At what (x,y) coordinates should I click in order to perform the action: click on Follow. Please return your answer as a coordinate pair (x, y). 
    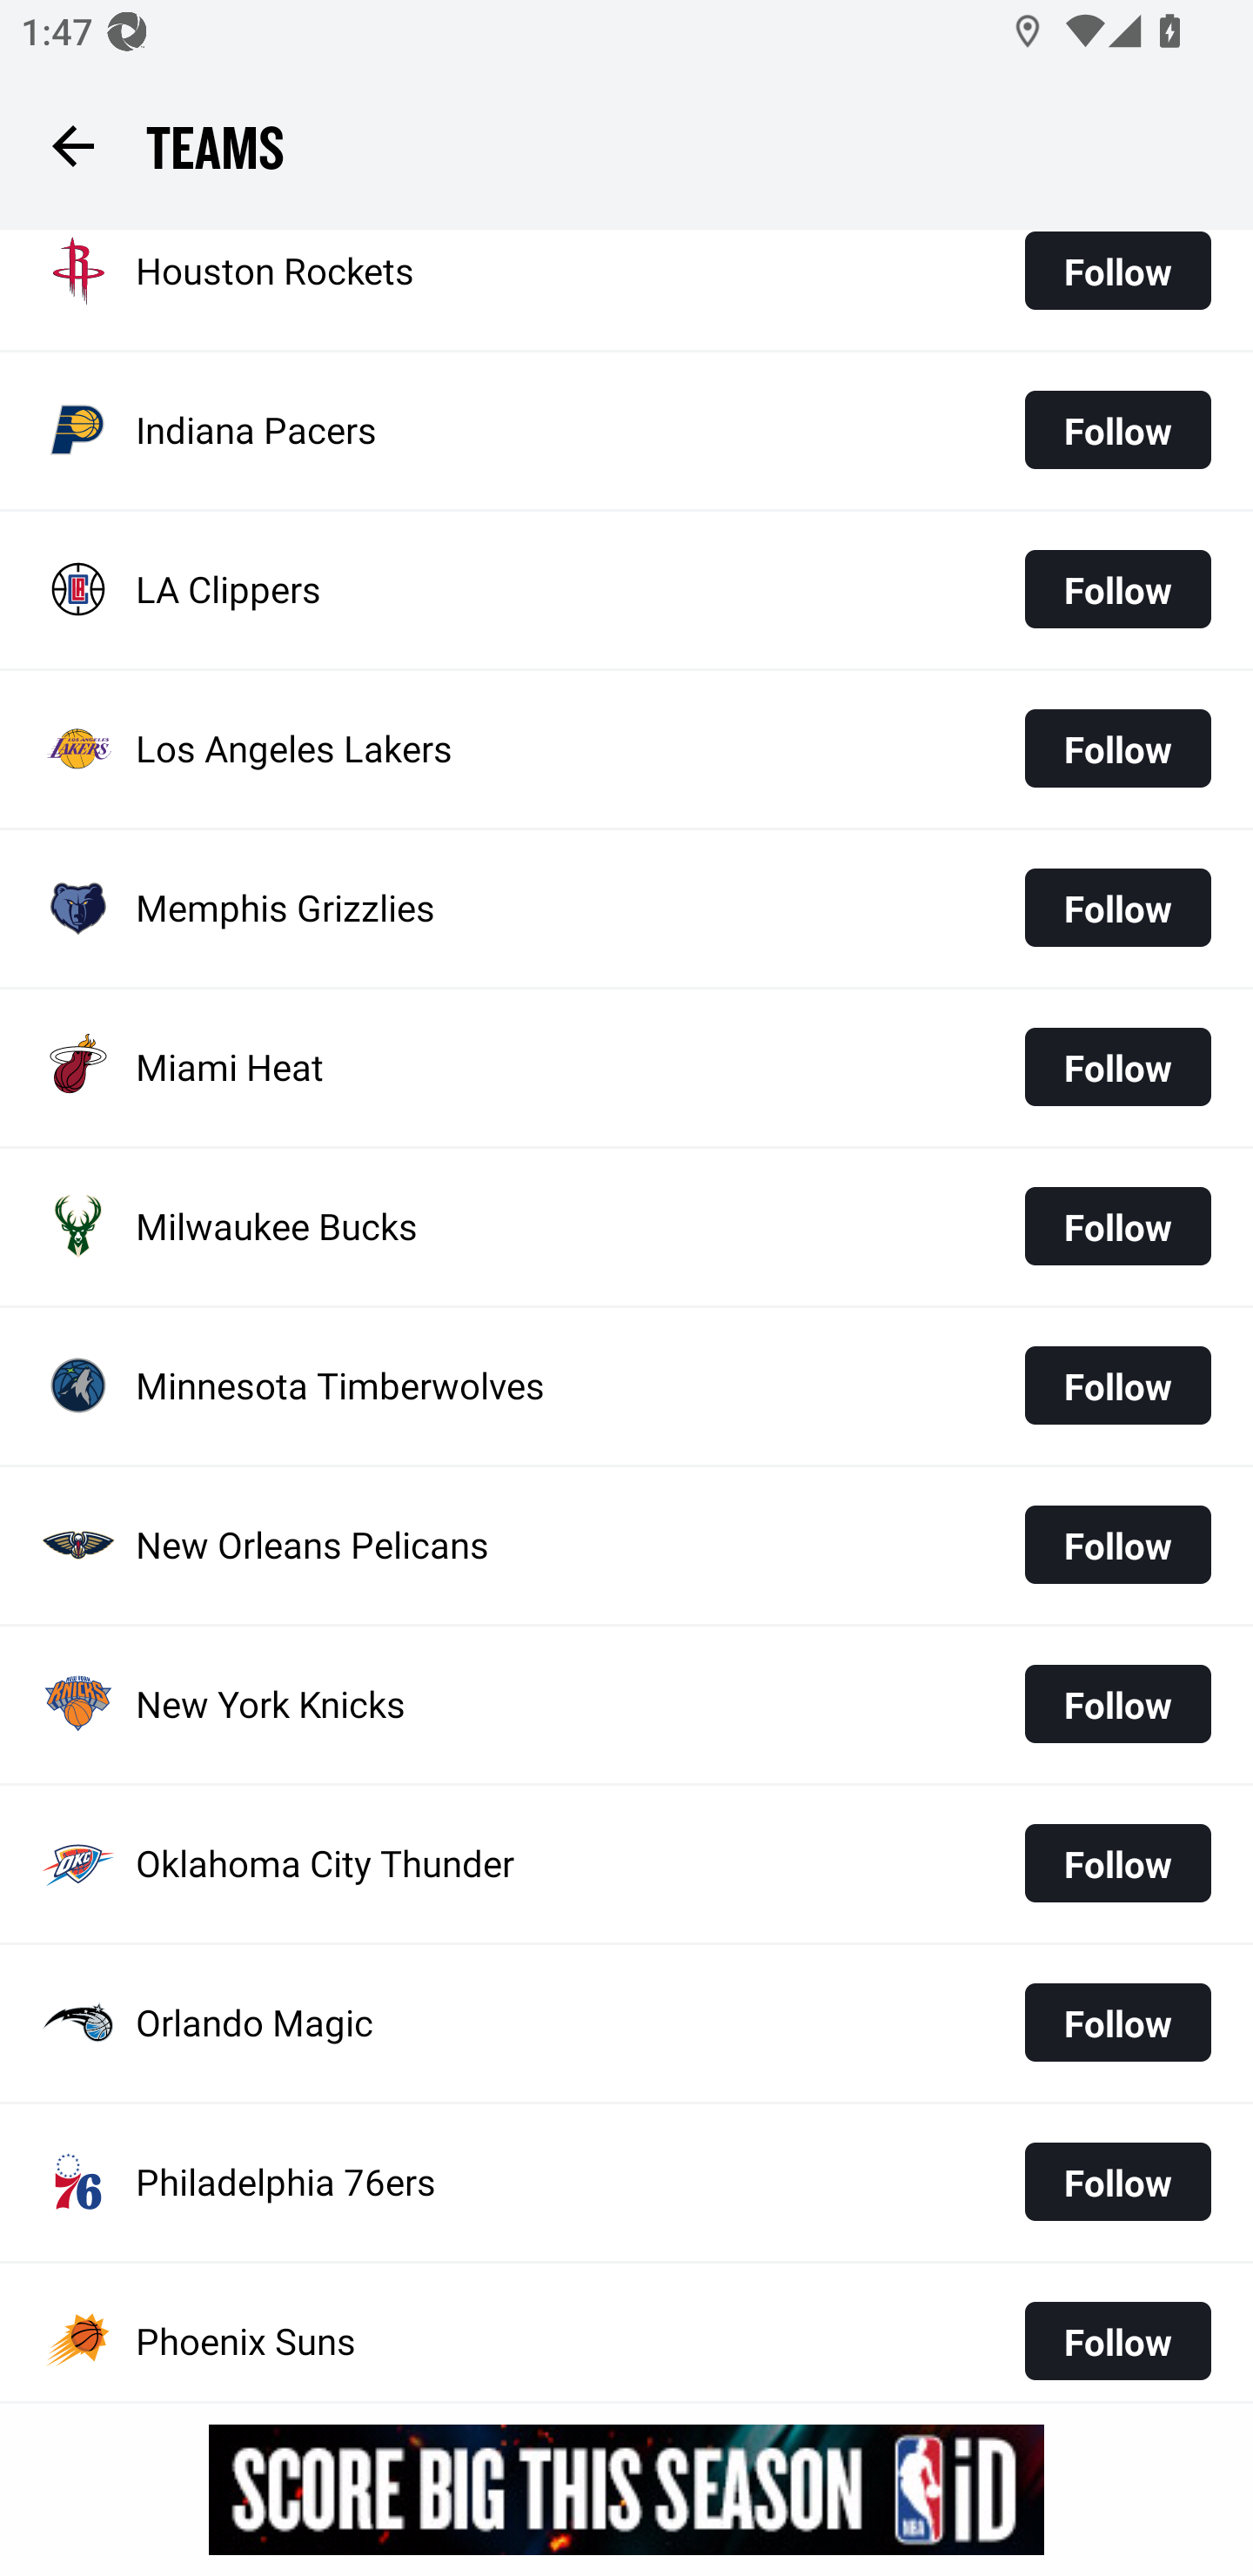
    Looking at the image, I should click on (1117, 1544).